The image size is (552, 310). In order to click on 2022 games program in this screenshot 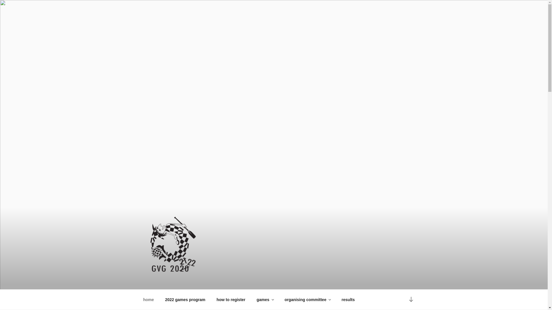, I will do `click(185, 300)`.